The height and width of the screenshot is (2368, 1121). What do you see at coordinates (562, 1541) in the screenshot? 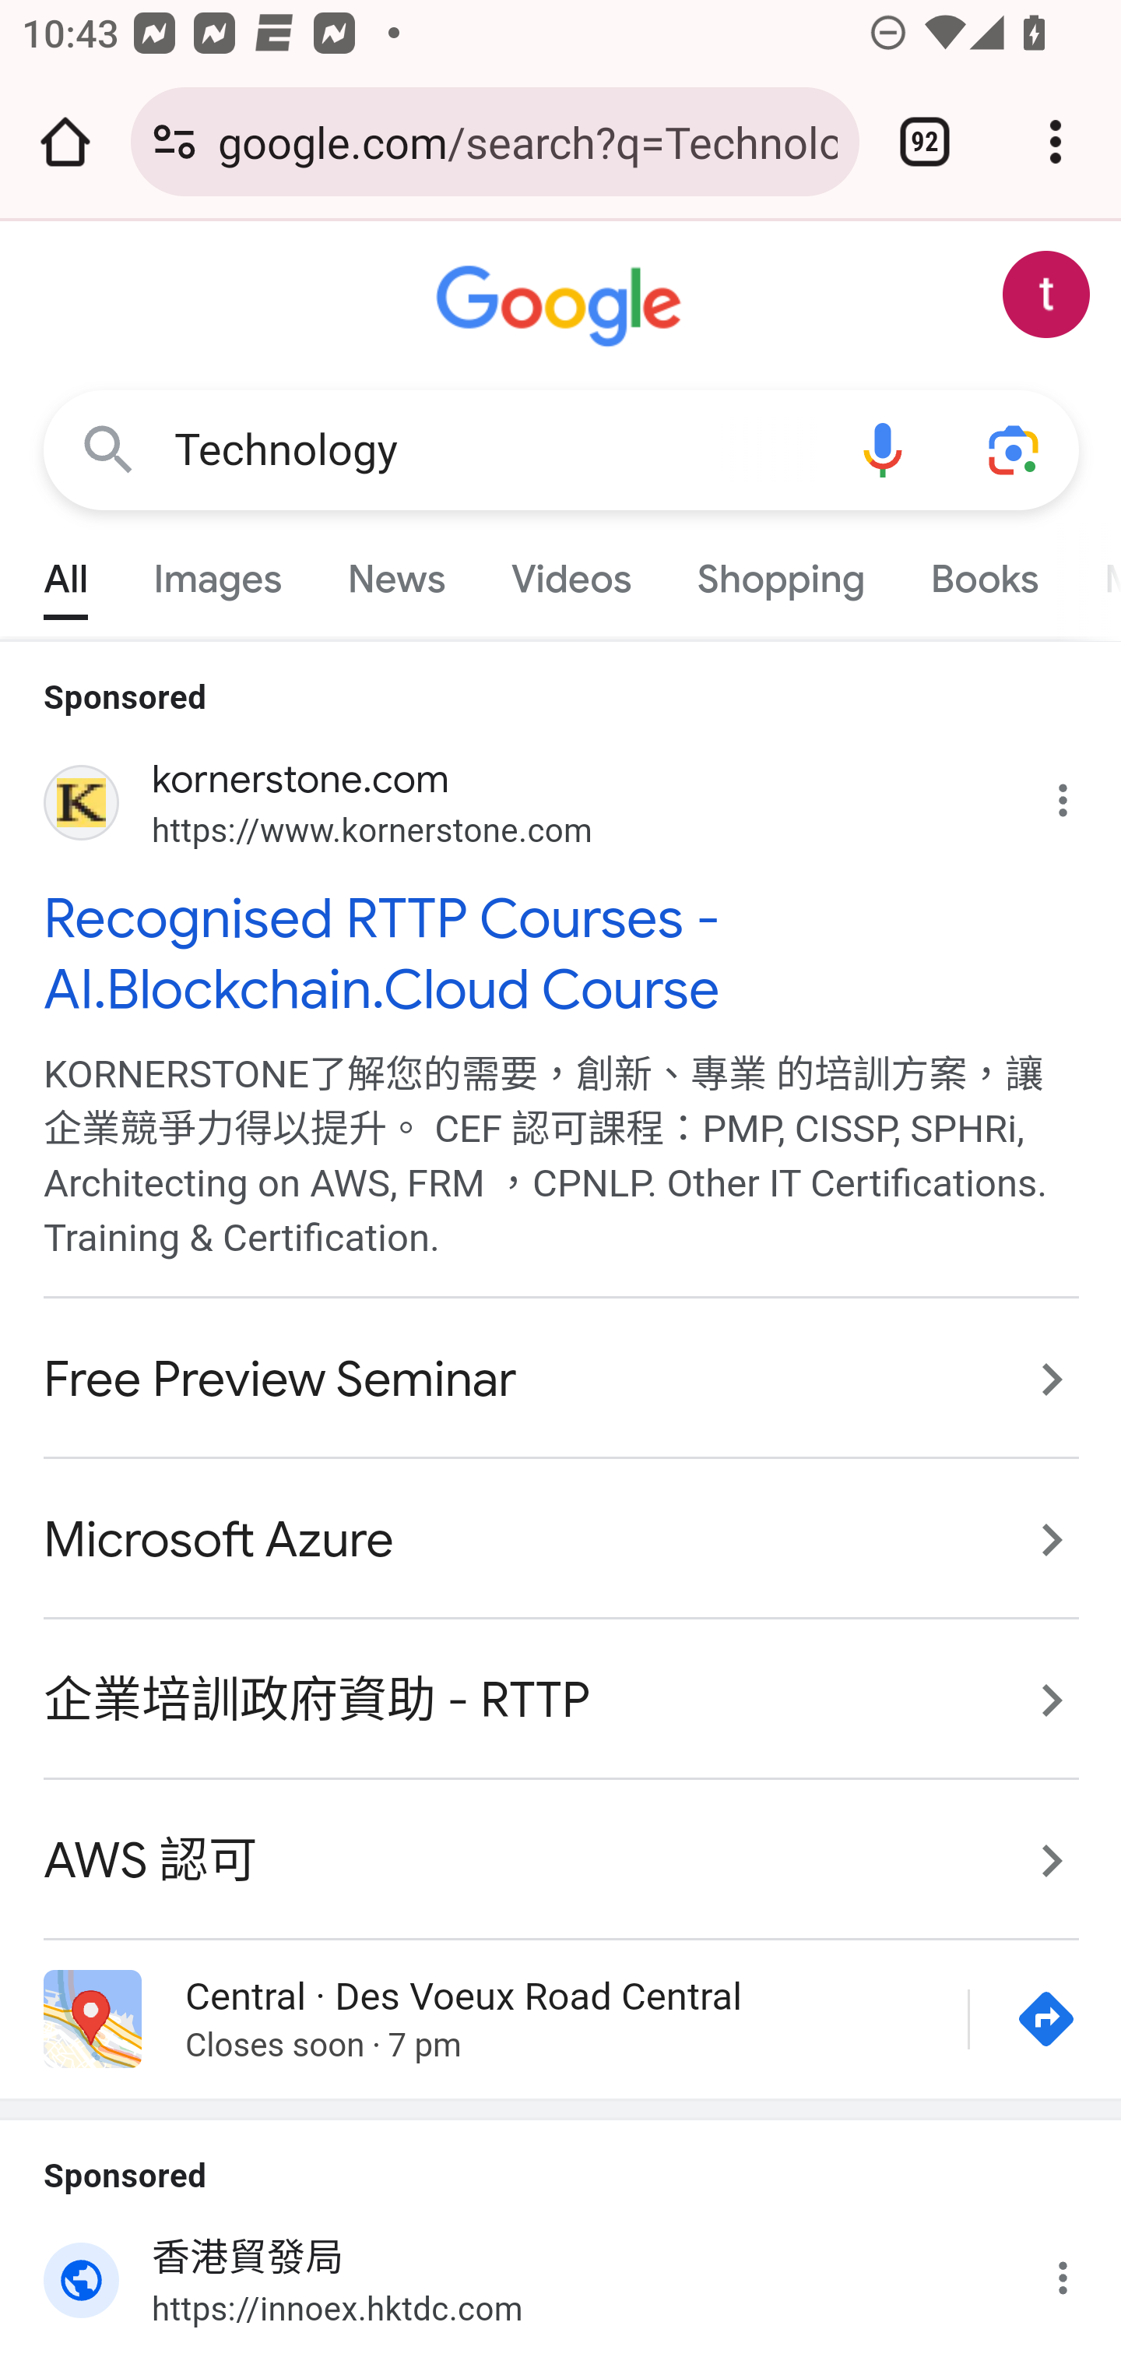
I see `Microsoft Azure` at bounding box center [562, 1541].